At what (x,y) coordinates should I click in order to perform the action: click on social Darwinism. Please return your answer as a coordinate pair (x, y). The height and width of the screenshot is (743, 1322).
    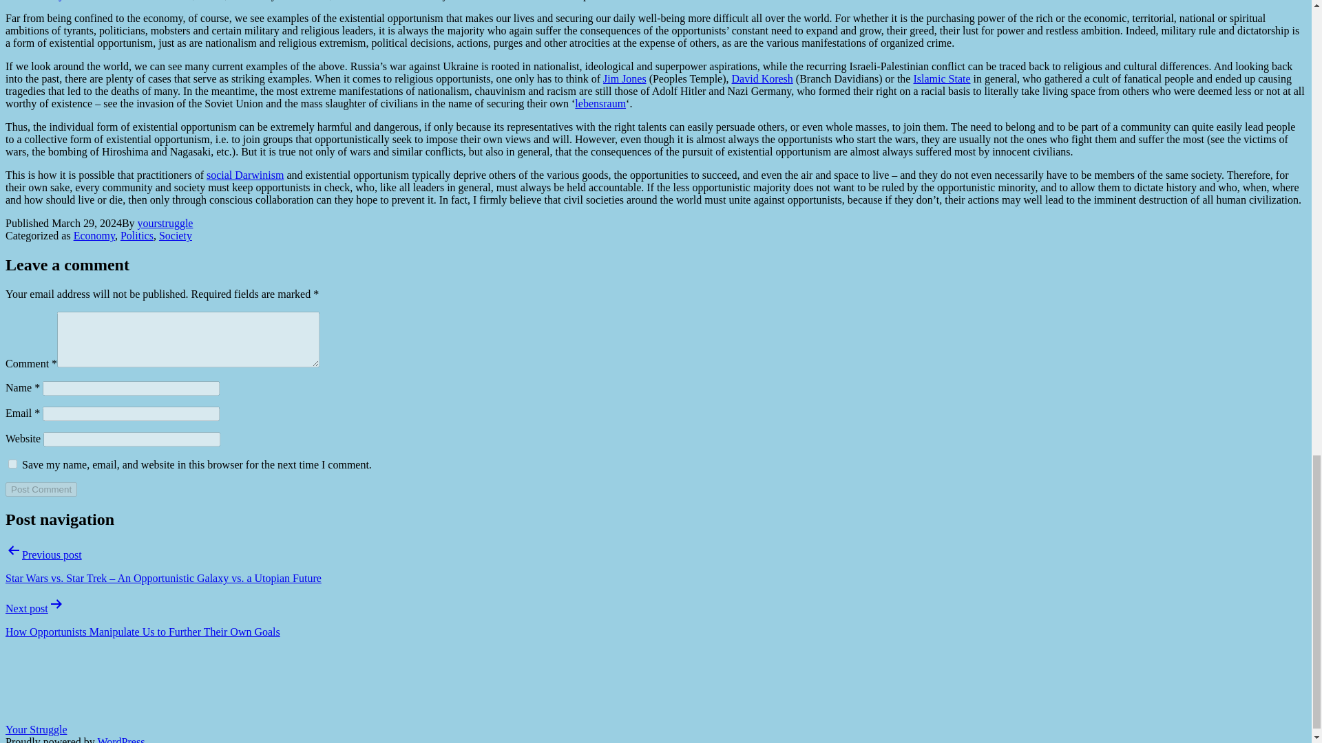
    Looking at the image, I should click on (245, 175).